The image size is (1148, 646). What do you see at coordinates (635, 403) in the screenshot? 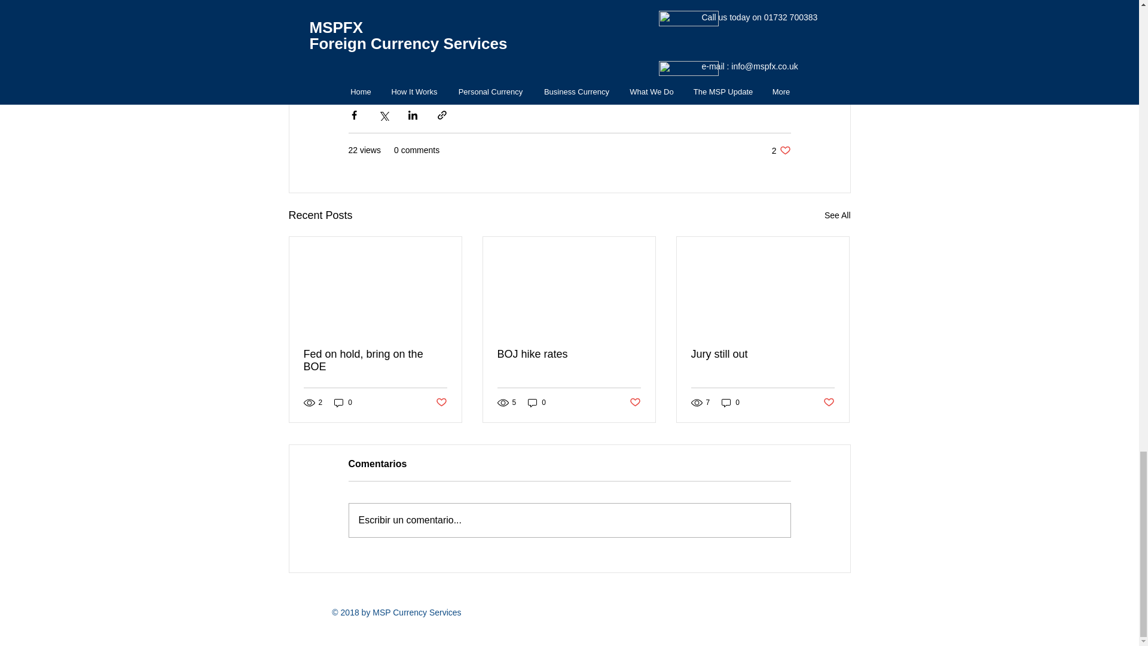
I see `Post not marked as liked` at bounding box center [635, 403].